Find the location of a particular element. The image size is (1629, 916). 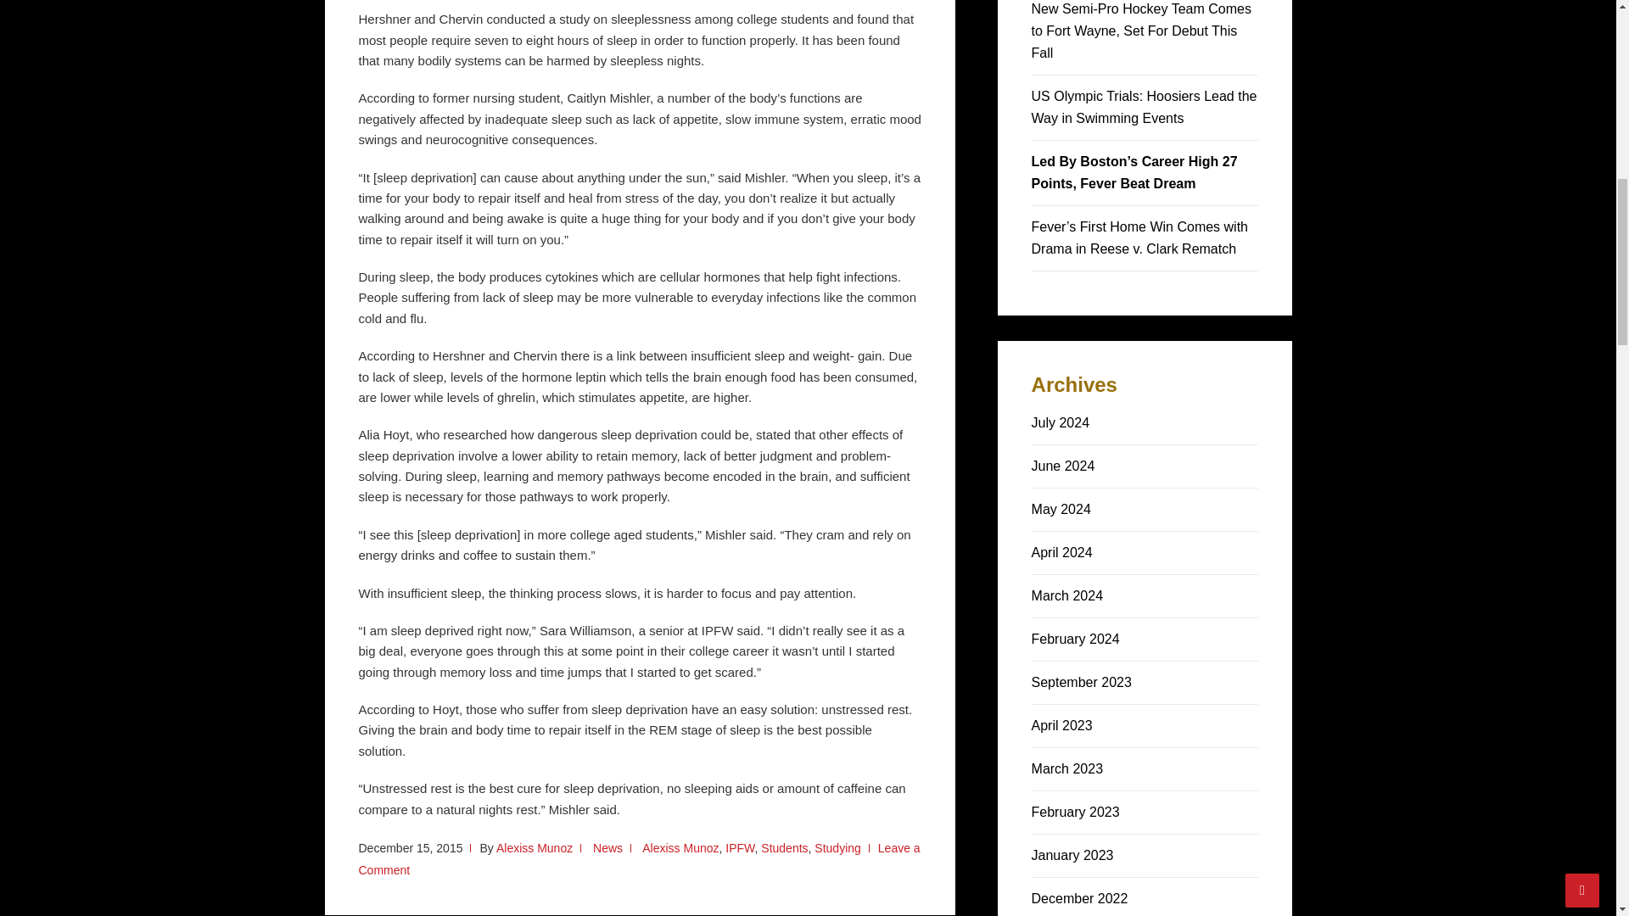

Students is located at coordinates (784, 848).